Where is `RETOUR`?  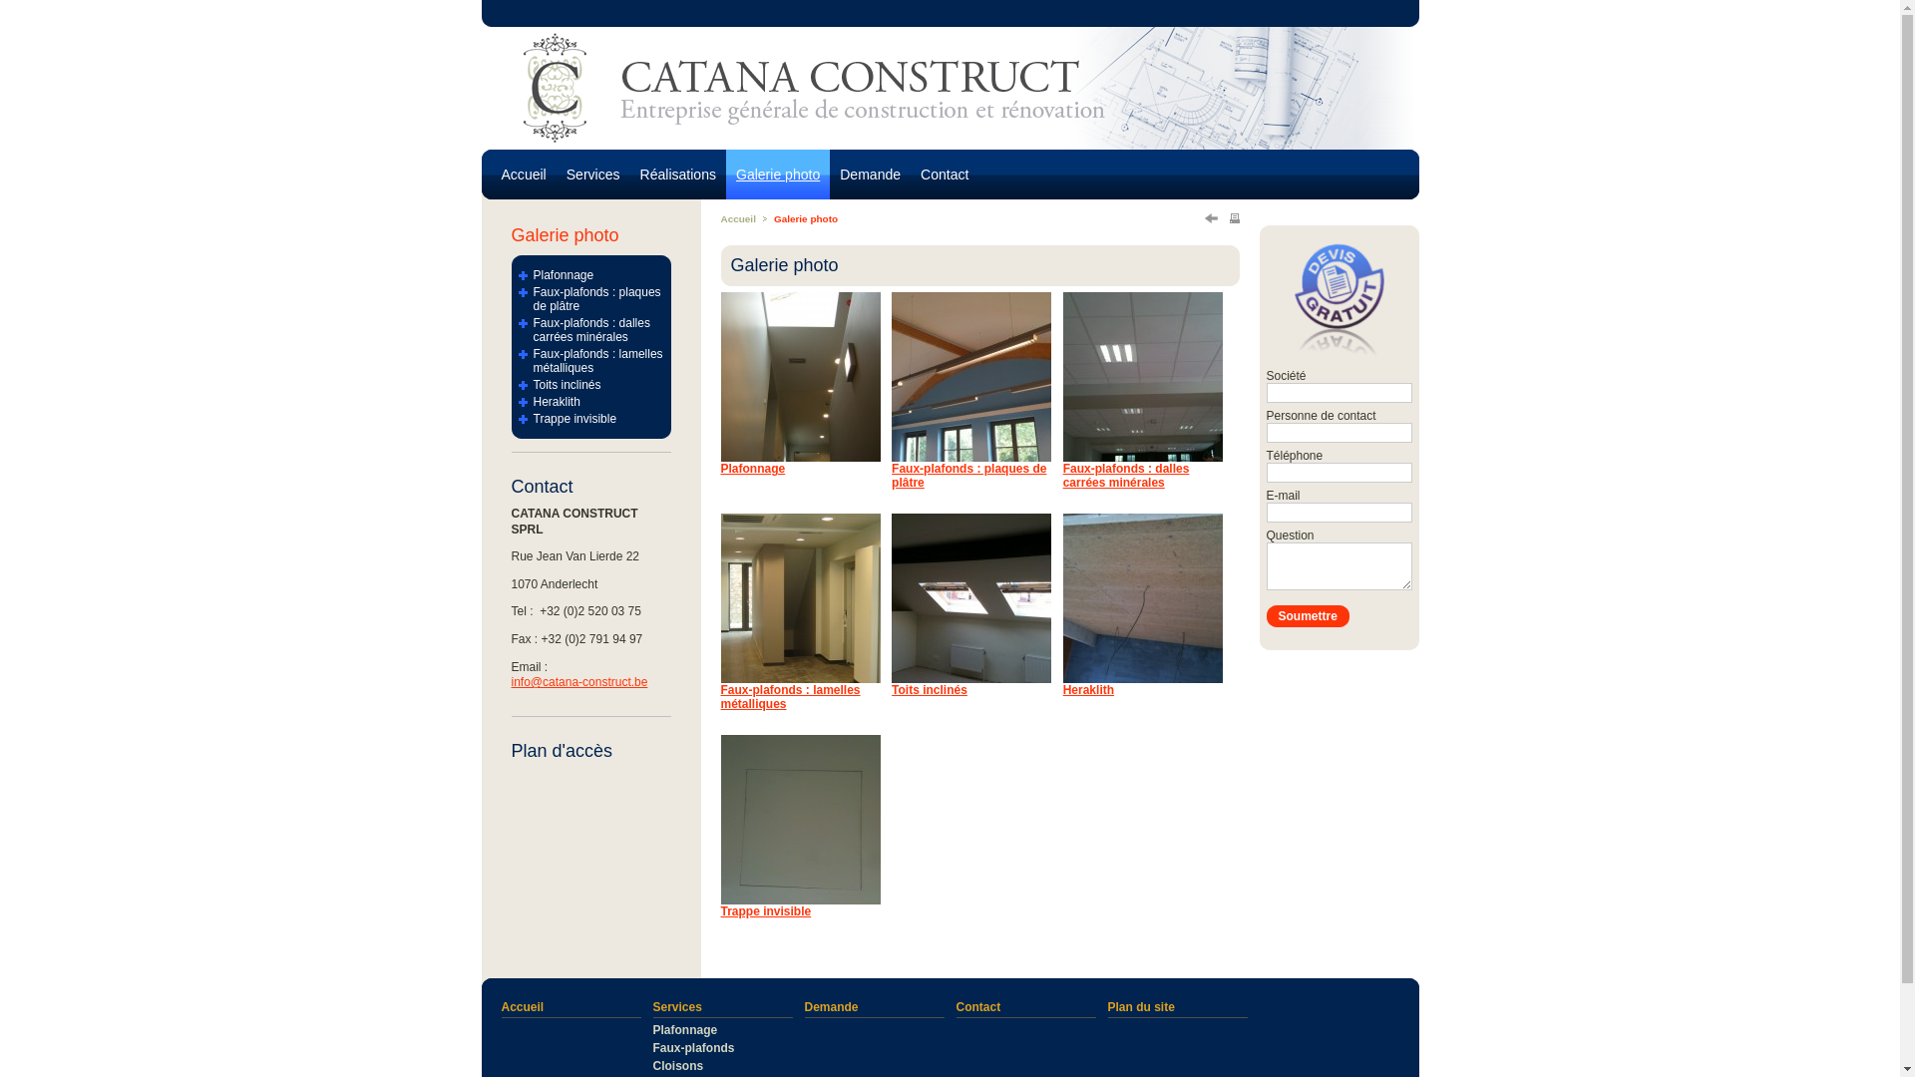 RETOUR is located at coordinates (1211, 218).